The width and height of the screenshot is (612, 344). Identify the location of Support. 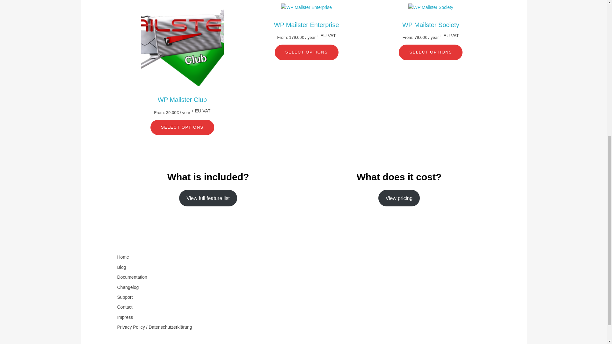
(125, 297).